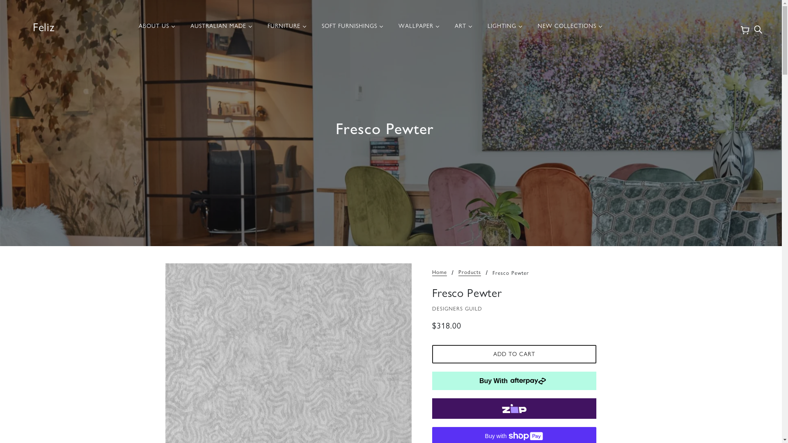 This screenshot has height=443, width=788. What do you see at coordinates (353, 29) in the screenshot?
I see `SOFT FURNISHINGS` at bounding box center [353, 29].